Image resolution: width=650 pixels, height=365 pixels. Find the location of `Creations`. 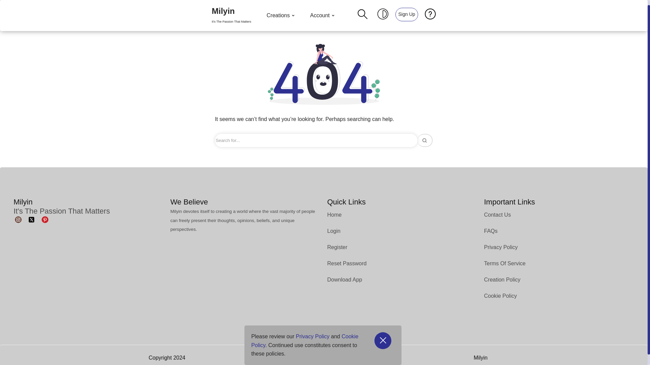

Creations is located at coordinates (281, 16).